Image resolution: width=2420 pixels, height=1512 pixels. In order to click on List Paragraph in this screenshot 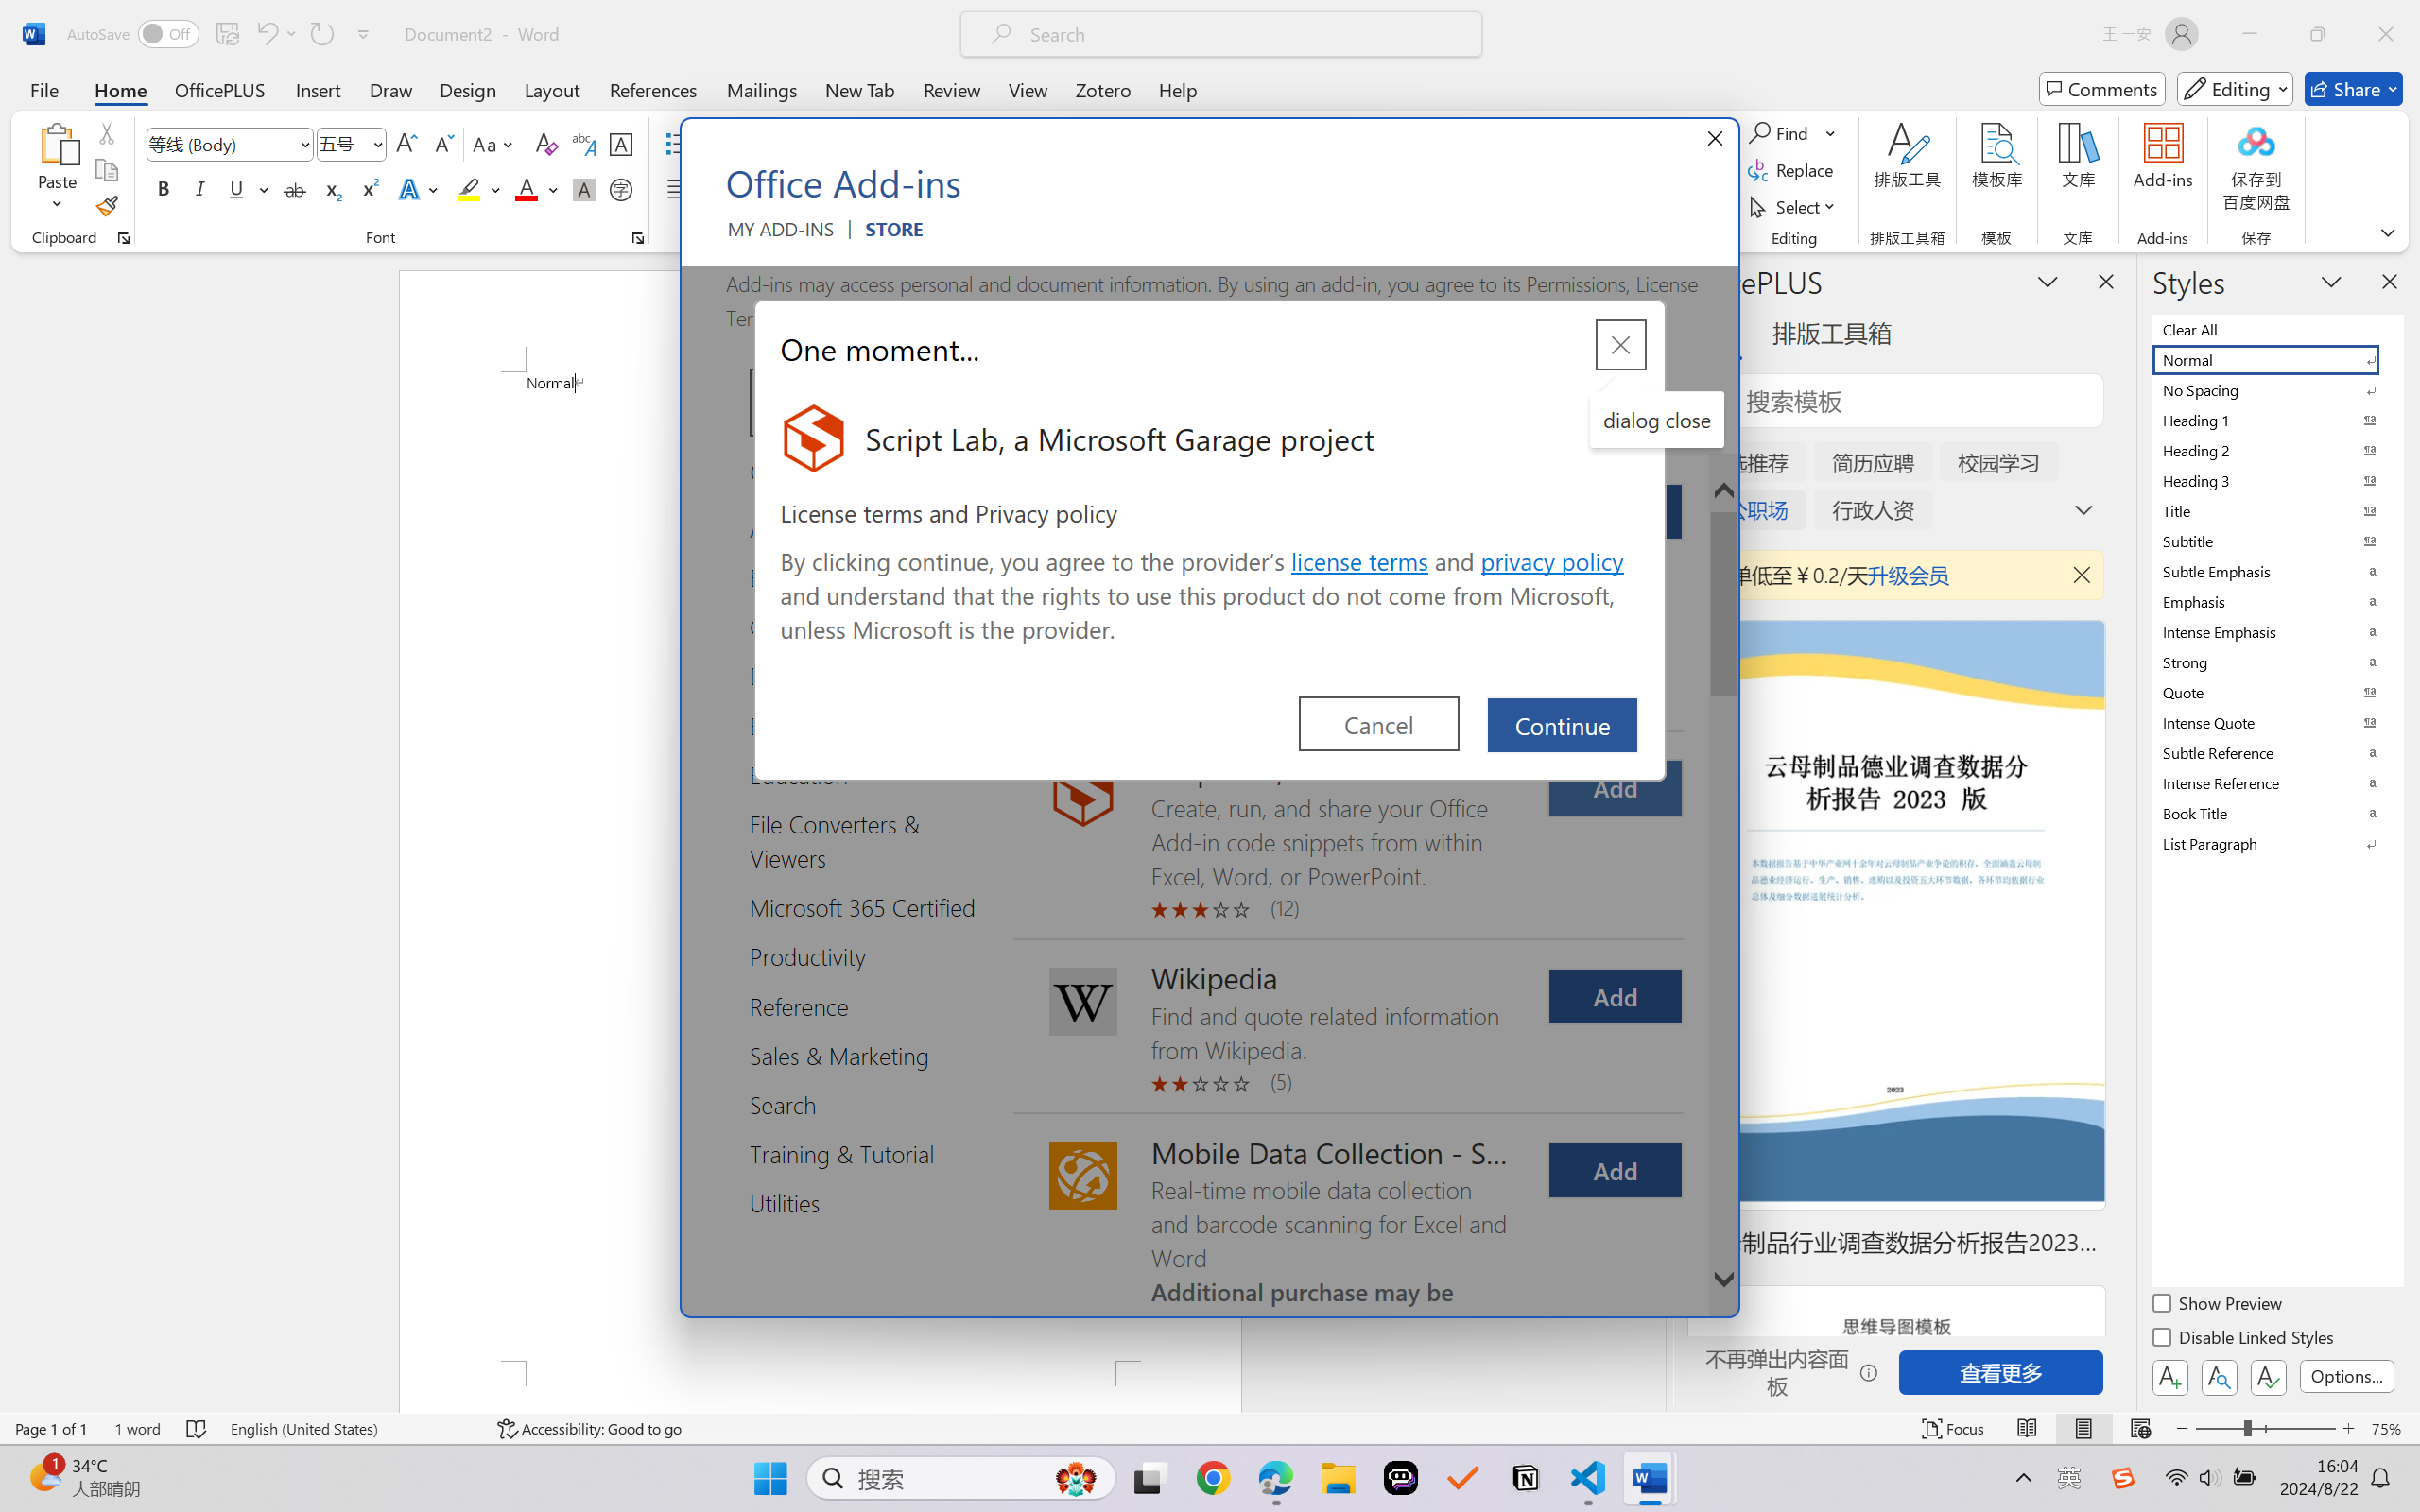, I will do `click(2276, 843)`.